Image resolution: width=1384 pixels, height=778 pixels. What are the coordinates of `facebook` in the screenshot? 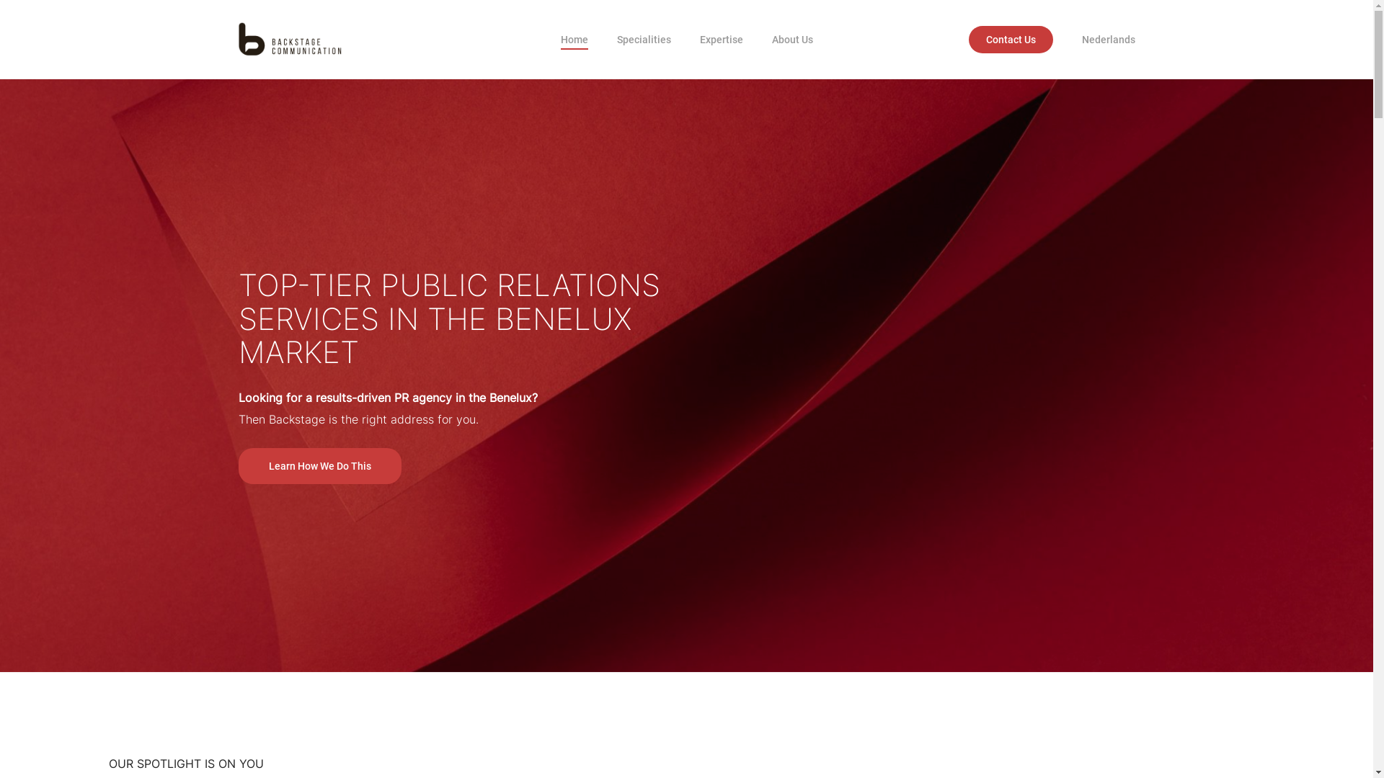 It's located at (1075, 755).